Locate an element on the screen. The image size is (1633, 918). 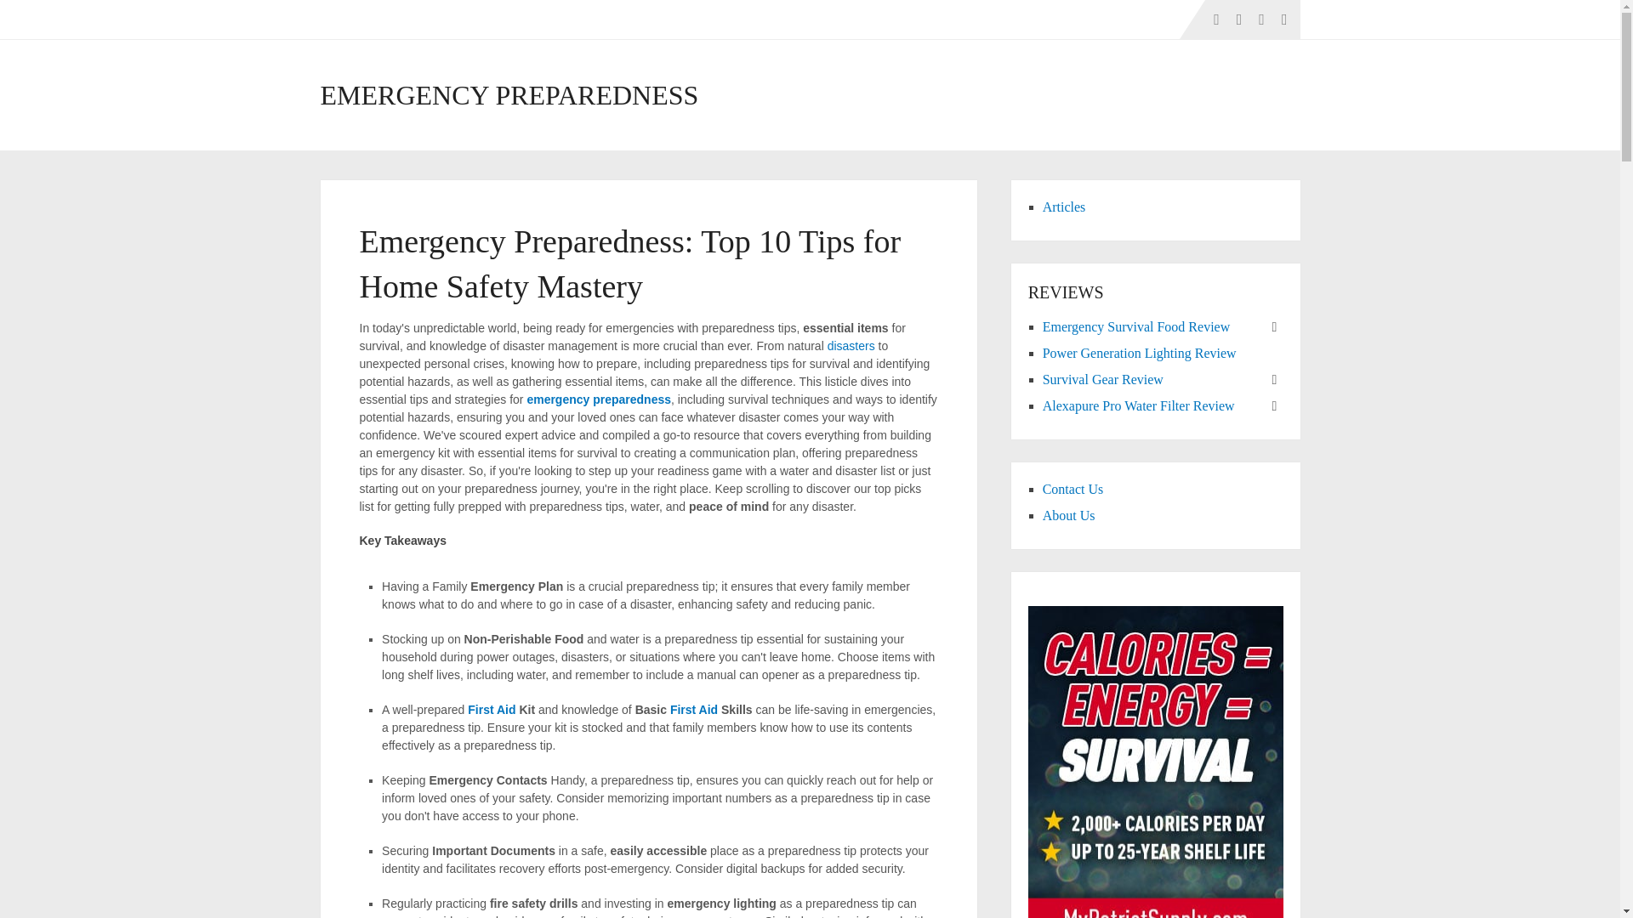
disasters is located at coordinates (851, 345).